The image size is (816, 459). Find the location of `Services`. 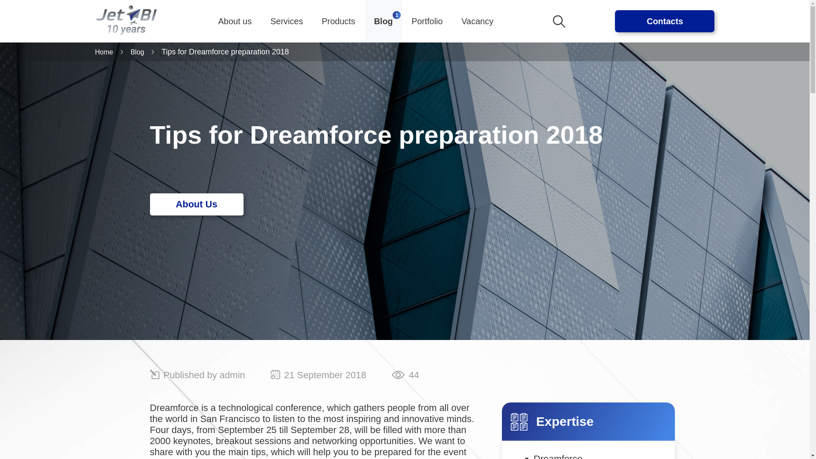

Services is located at coordinates (286, 21).